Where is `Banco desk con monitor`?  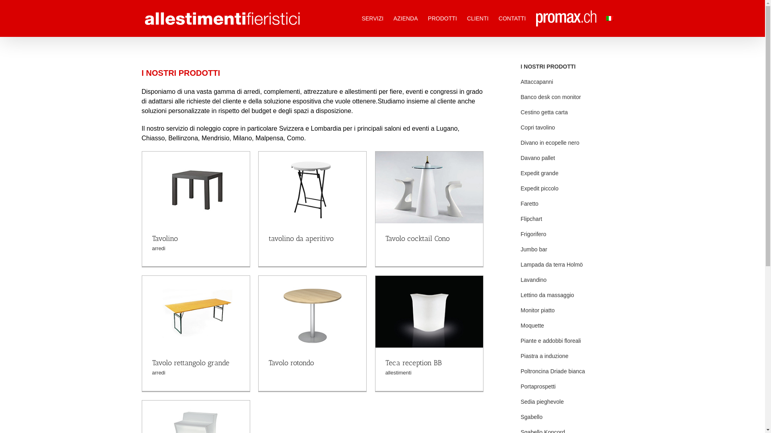
Banco desk con monitor is located at coordinates (568, 97).